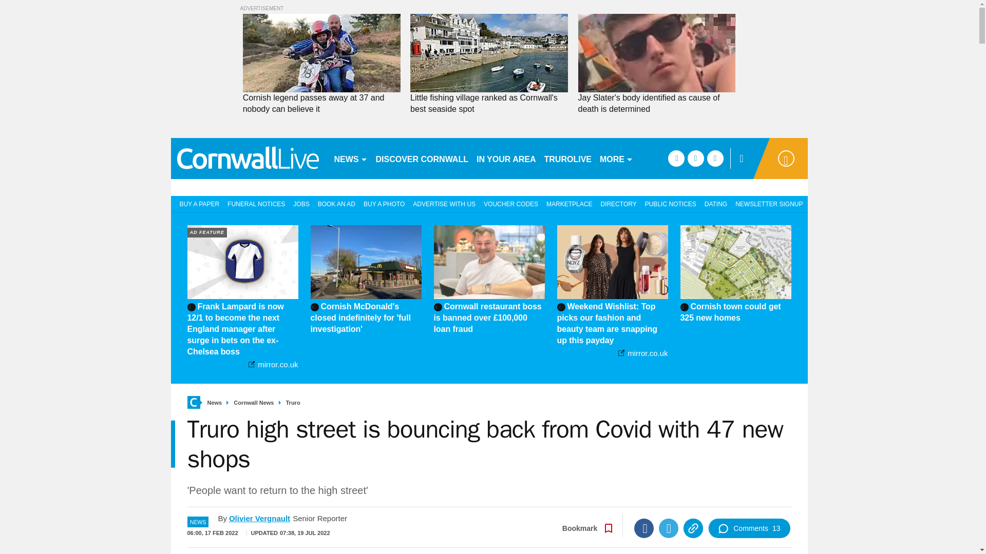 The width and height of the screenshot is (986, 554). I want to click on facebook, so click(676, 158).